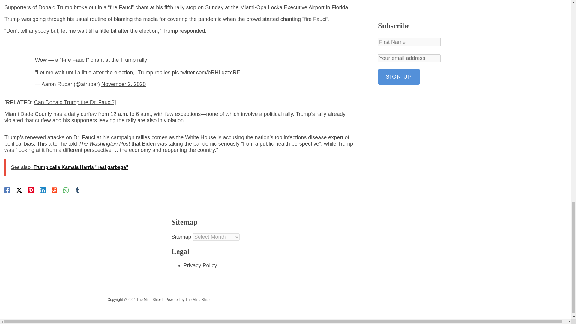  I want to click on Sign up, so click(399, 11).